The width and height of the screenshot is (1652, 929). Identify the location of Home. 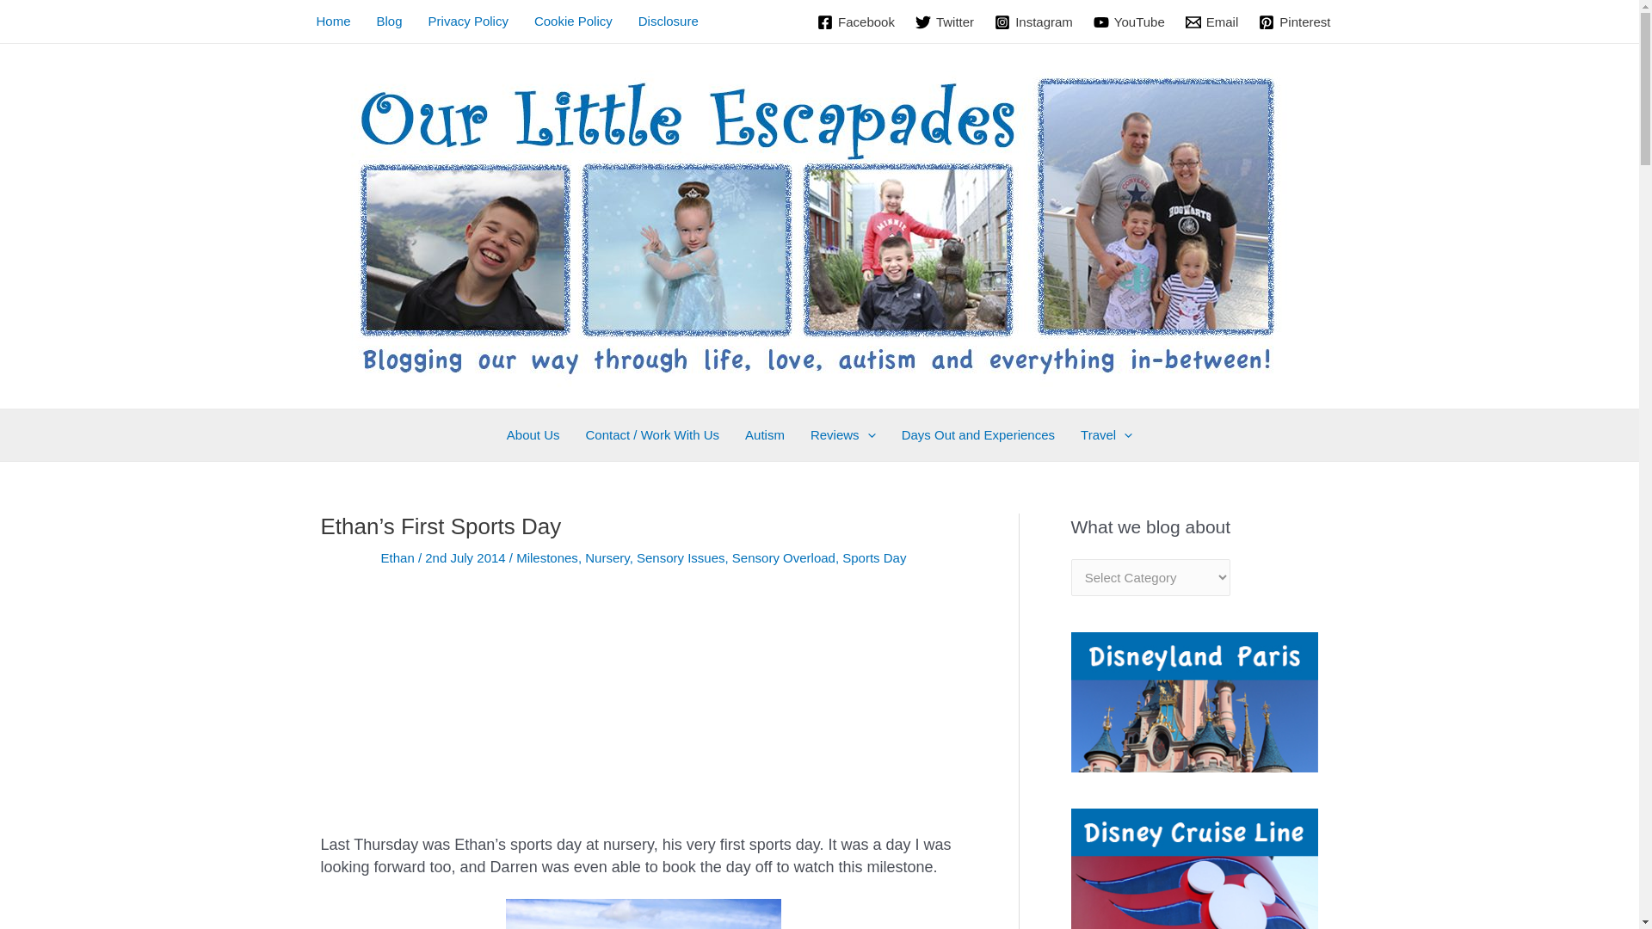
(332, 21).